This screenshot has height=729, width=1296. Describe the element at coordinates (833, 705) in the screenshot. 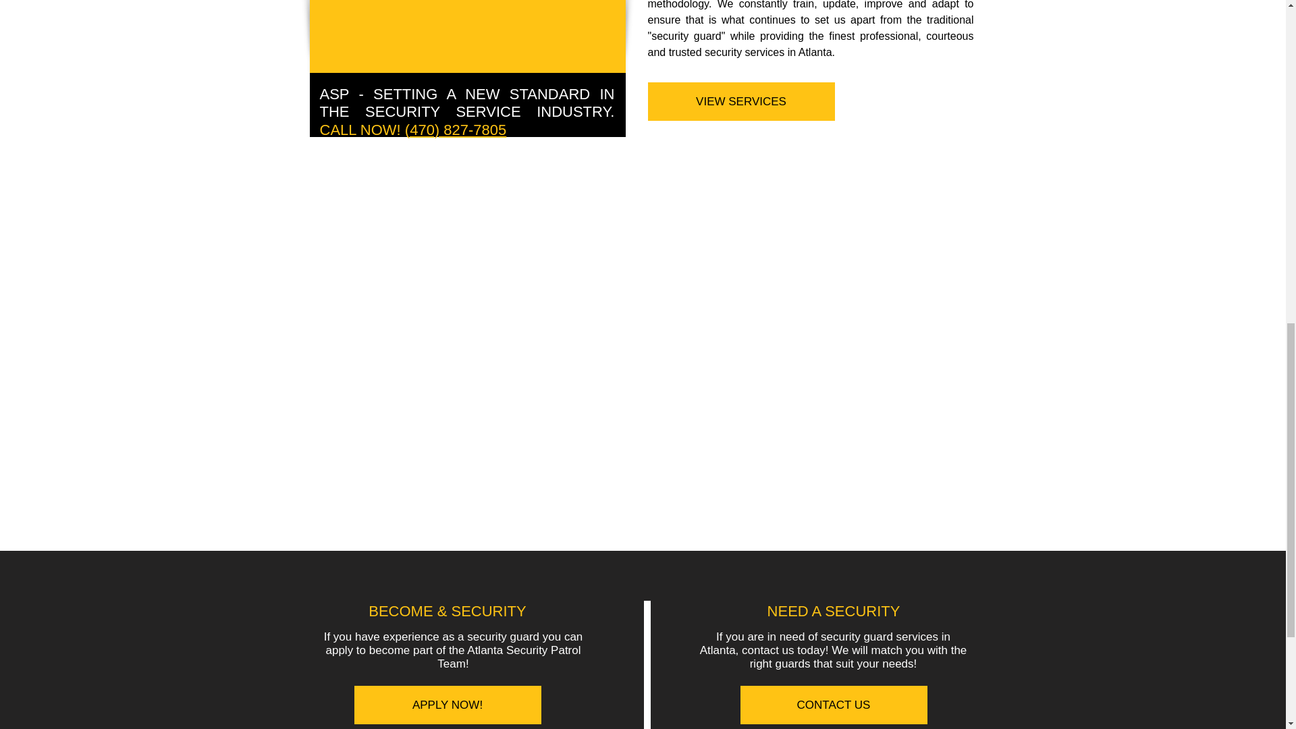

I see `CONTACT US` at that location.